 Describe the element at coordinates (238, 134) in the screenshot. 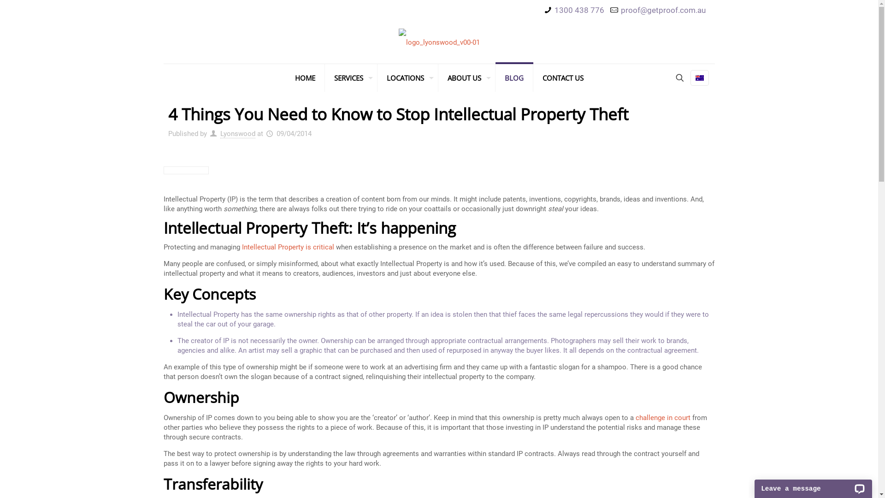

I see `Lyonswood` at that location.